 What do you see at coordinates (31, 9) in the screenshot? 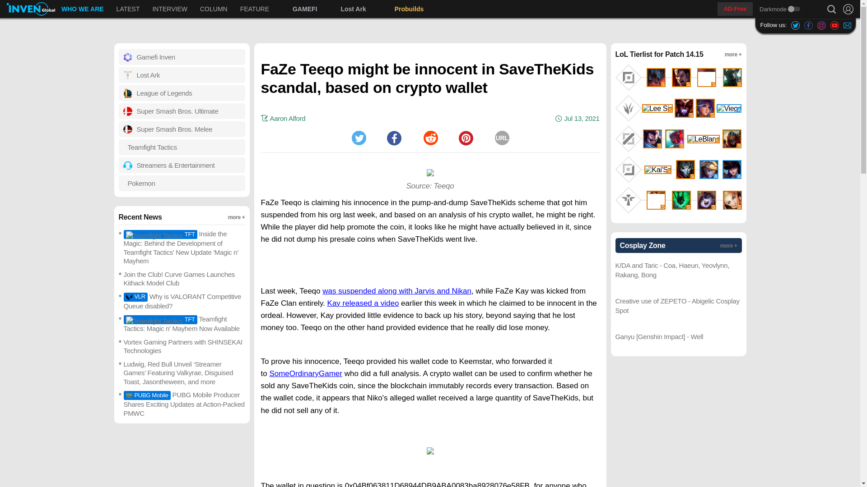
I see `Inven Global` at bounding box center [31, 9].